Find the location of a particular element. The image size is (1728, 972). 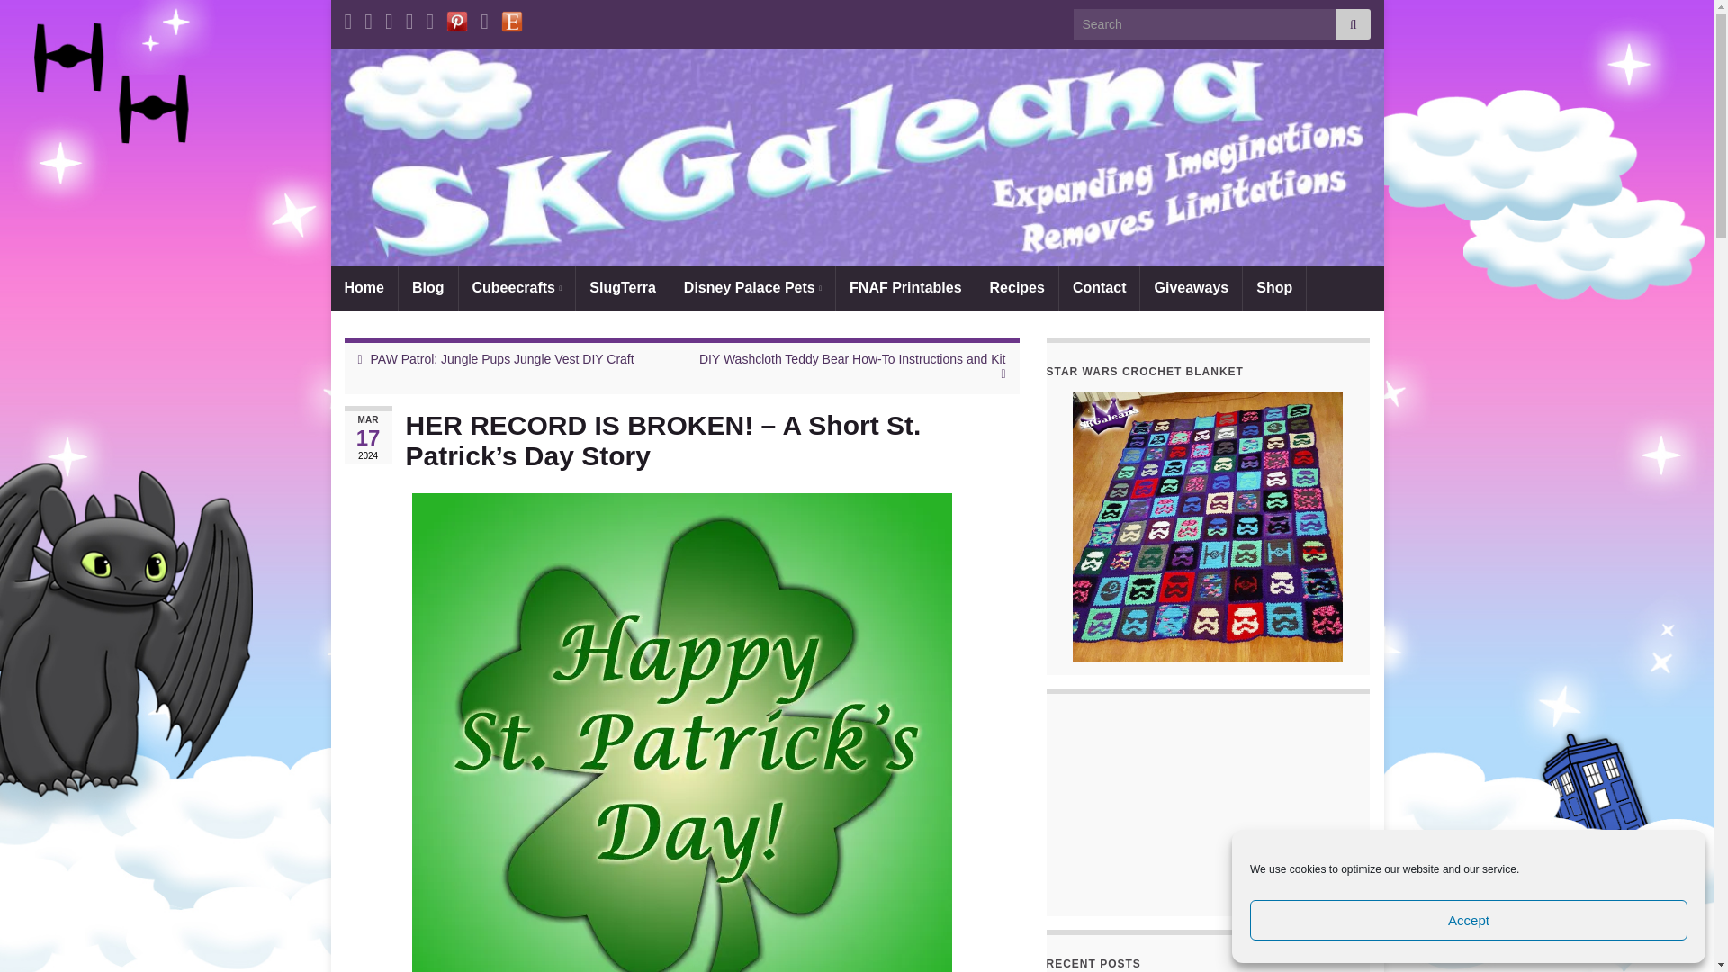

Pintrest is located at coordinates (457, 18).